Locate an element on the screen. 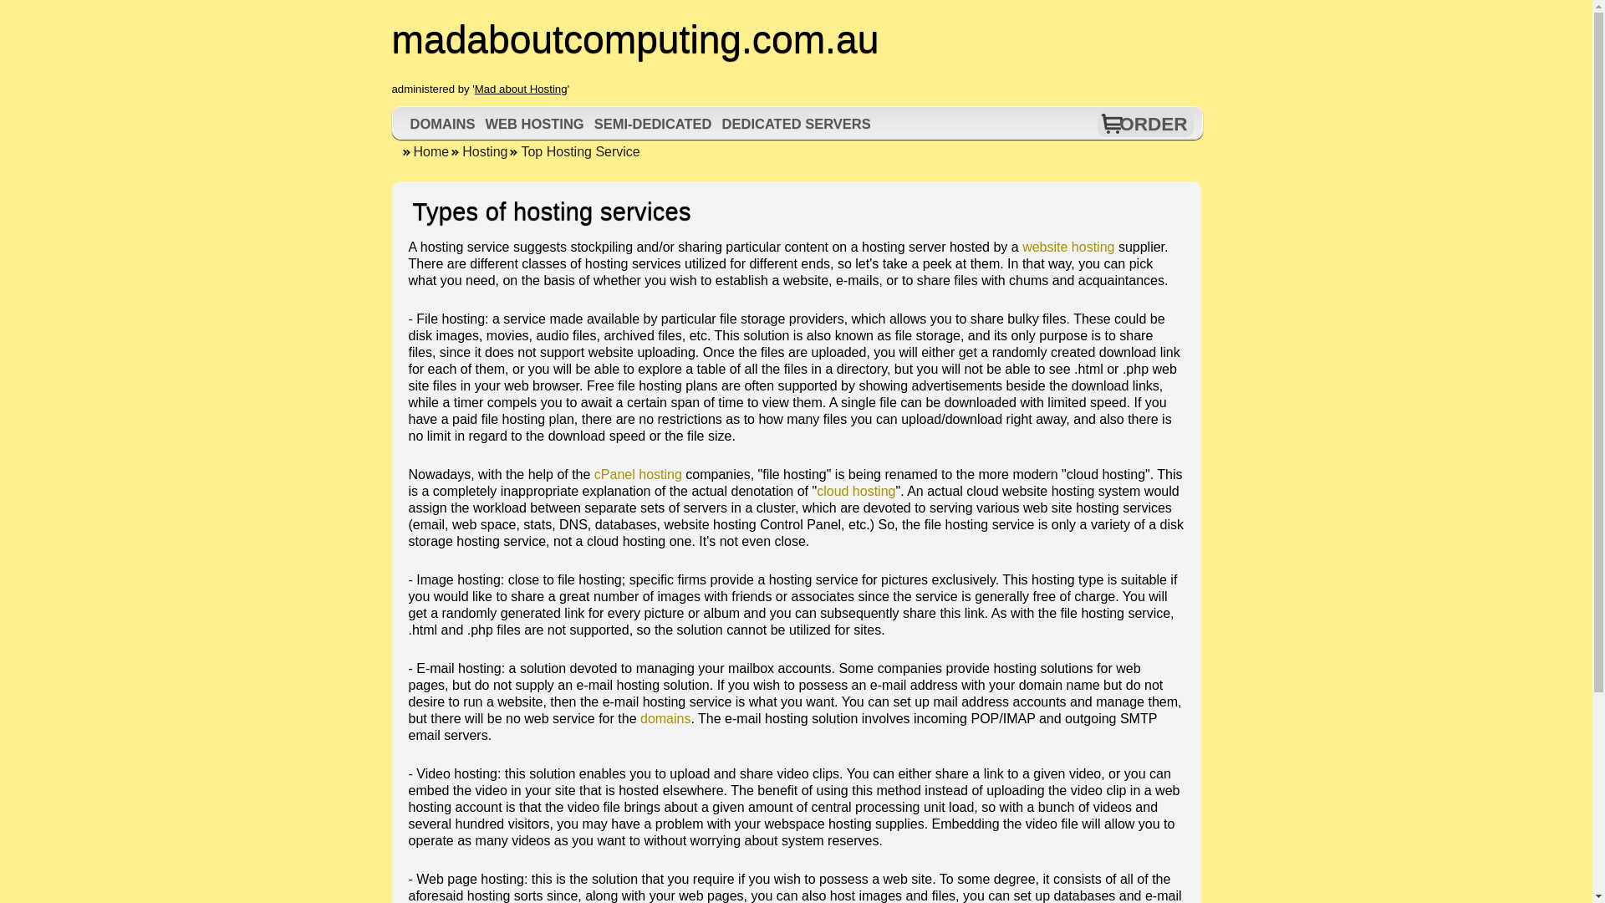  SEMI-DEDICATED is located at coordinates (653, 124).